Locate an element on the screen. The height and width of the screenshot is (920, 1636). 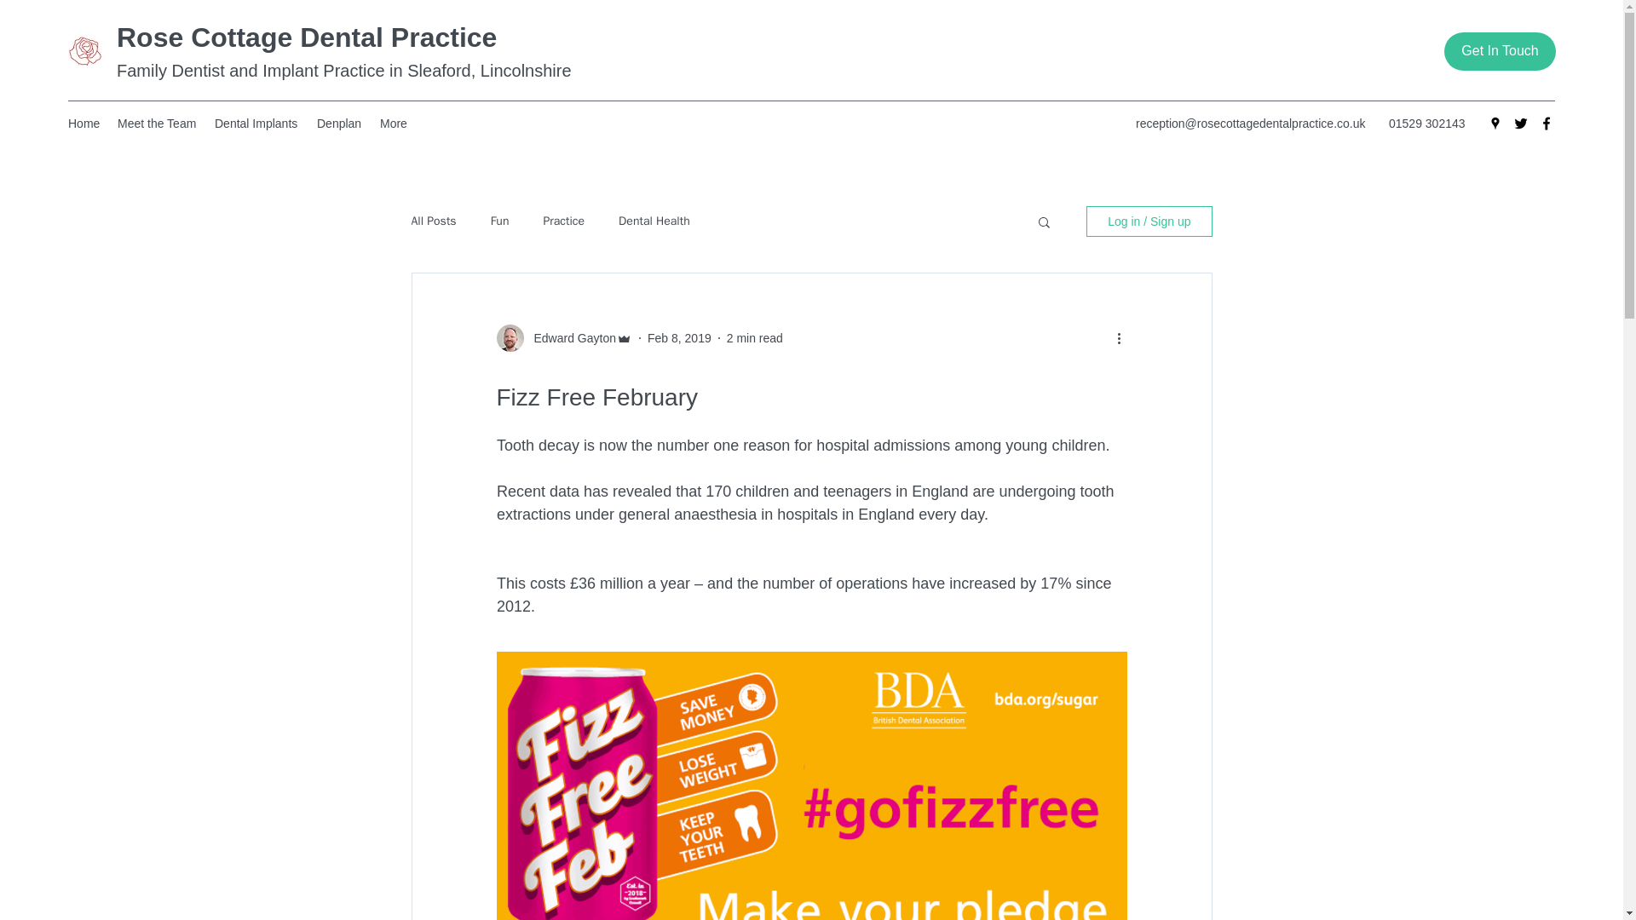
Dental Implants is located at coordinates (257, 123).